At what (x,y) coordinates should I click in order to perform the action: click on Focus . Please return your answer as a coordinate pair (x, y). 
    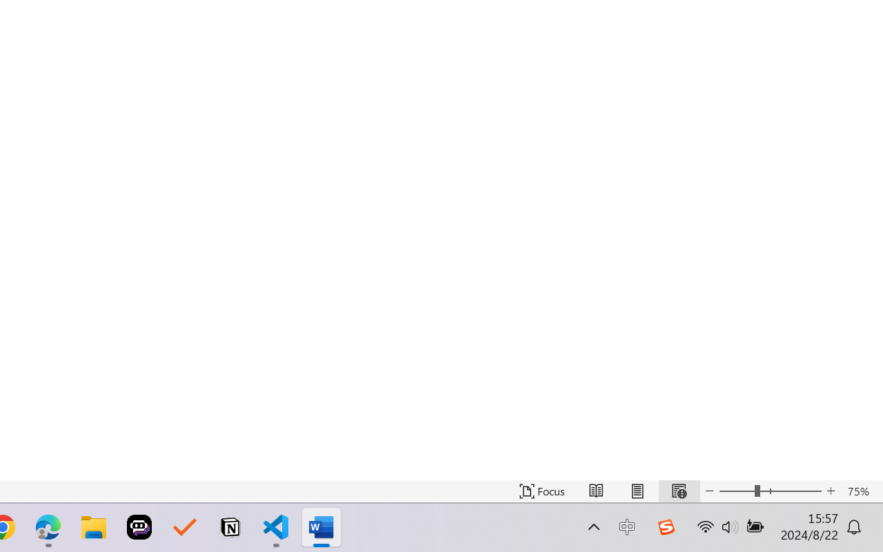
    Looking at the image, I should click on (542, 491).